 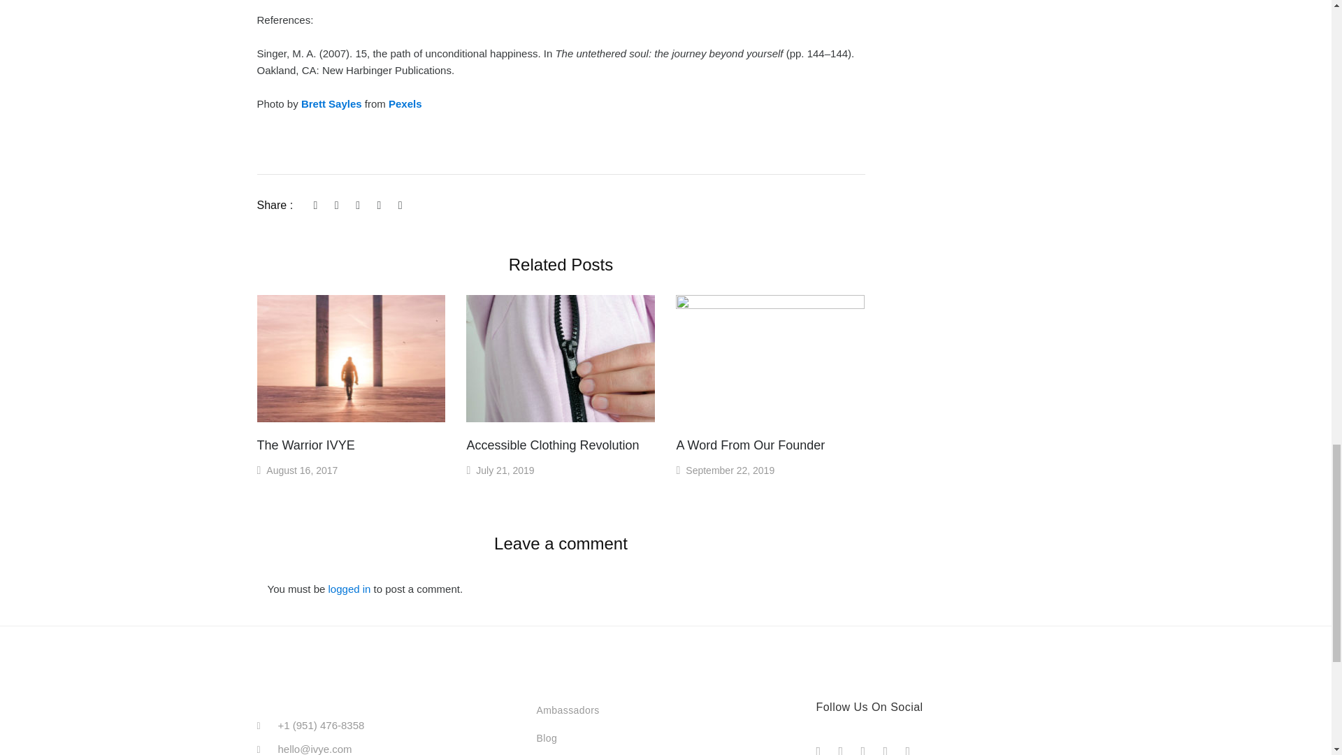 What do you see at coordinates (563, 754) in the screenshot?
I see `my Ivye account` at bounding box center [563, 754].